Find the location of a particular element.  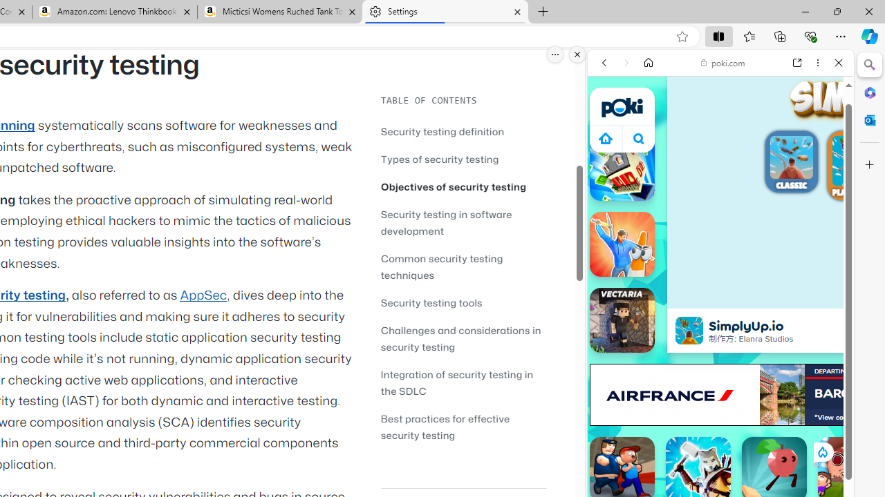

Security testing tools is located at coordinates (431, 302).